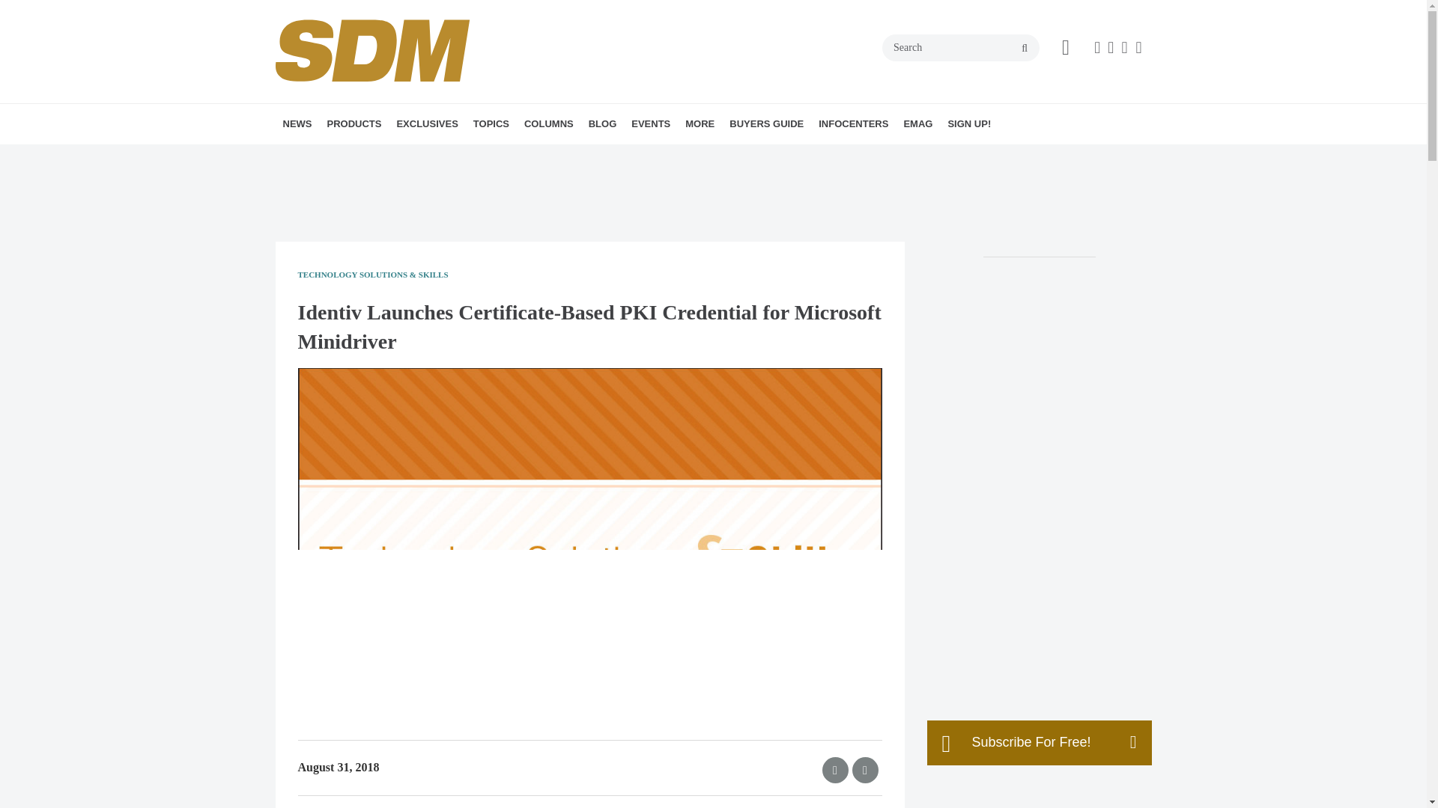 The height and width of the screenshot is (808, 1438). I want to click on SDM 100, so click(482, 156).